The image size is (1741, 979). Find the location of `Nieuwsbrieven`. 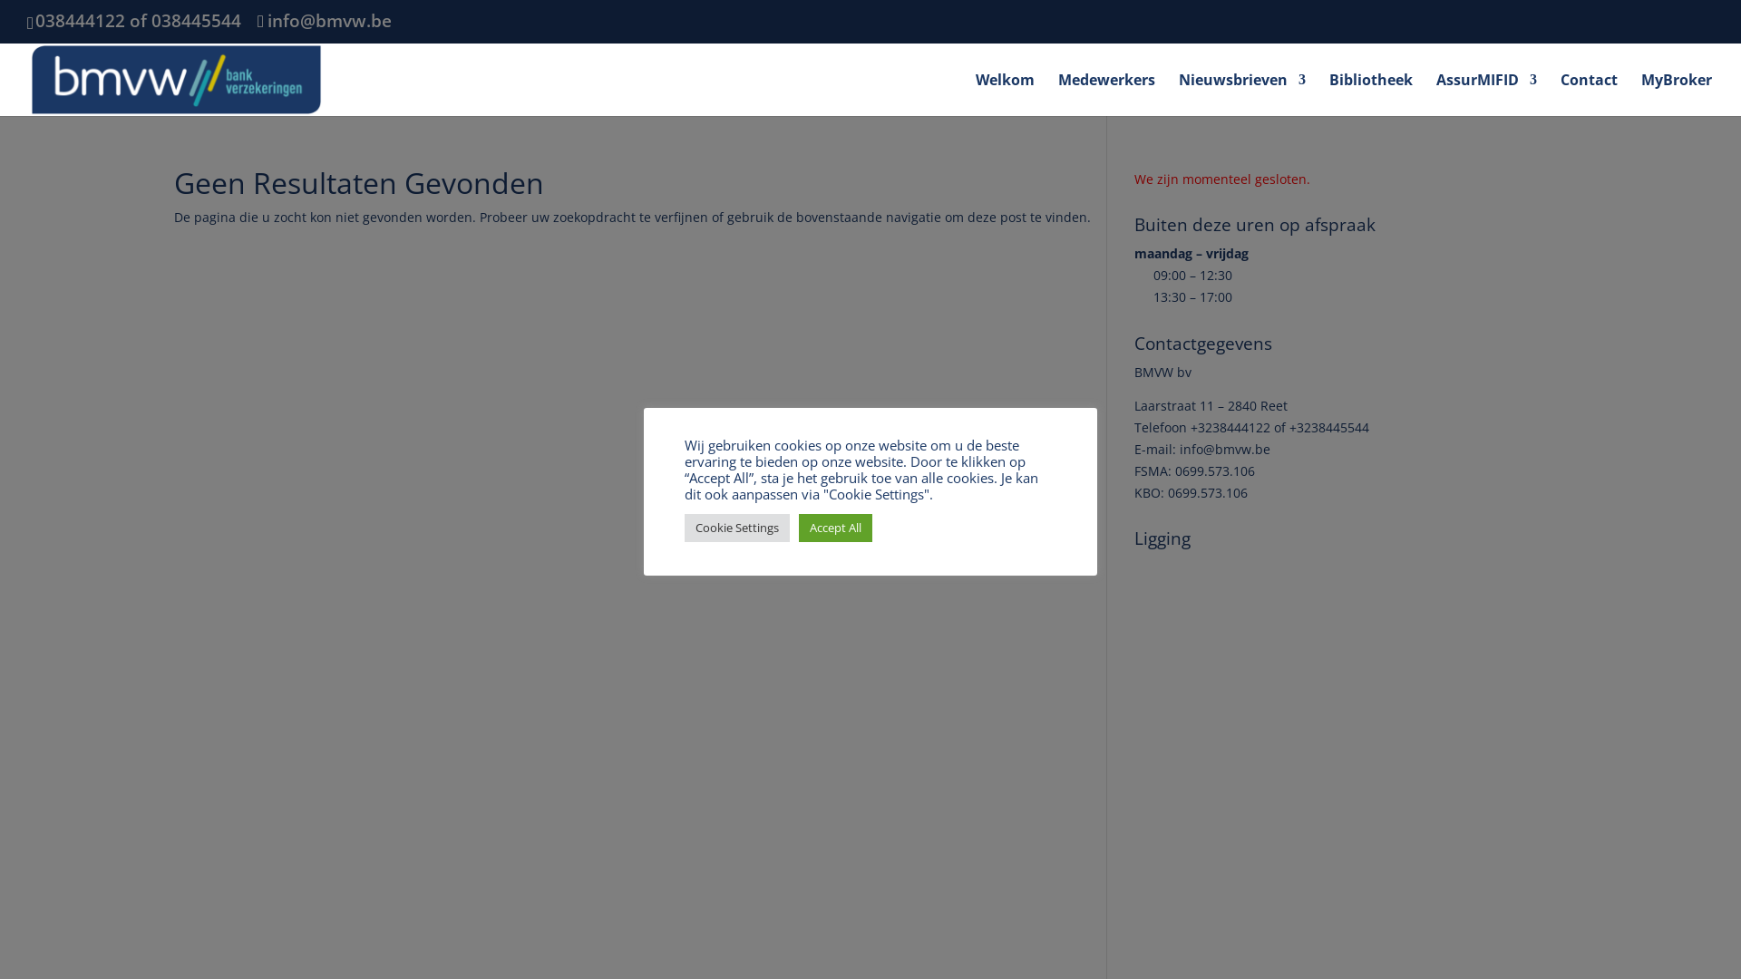

Nieuwsbrieven is located at coordinates (1242, 94).